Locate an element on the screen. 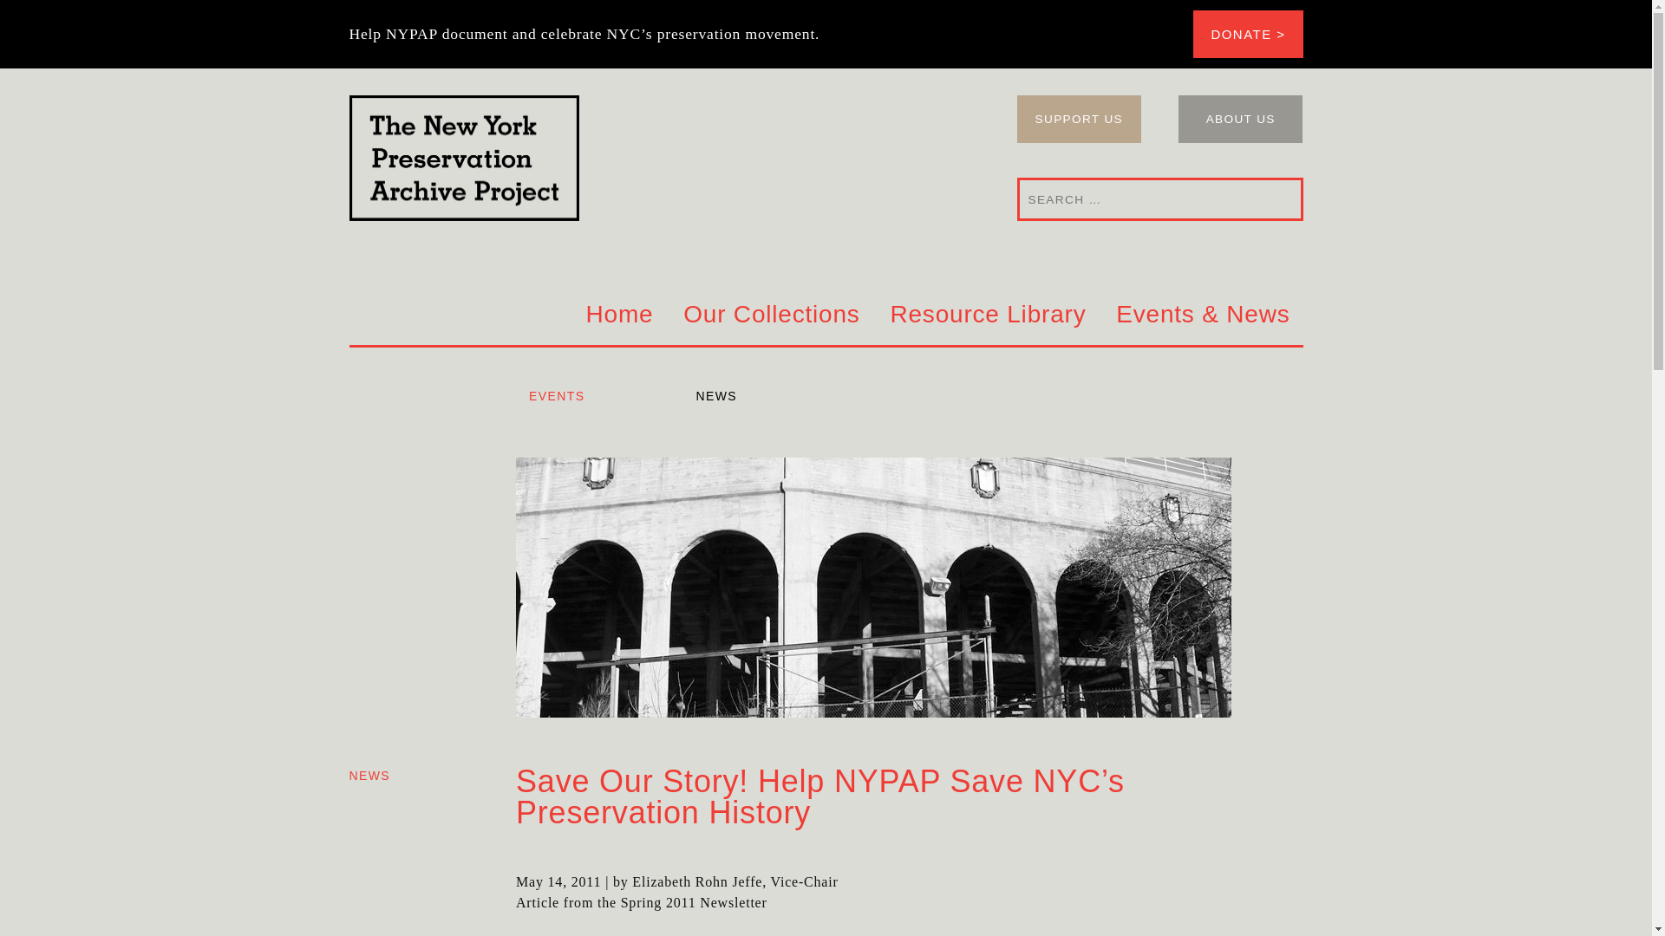 Image resolution: width=1665 pixels, height=936 pixels. NYPAP is located at coordinates (658, 158).